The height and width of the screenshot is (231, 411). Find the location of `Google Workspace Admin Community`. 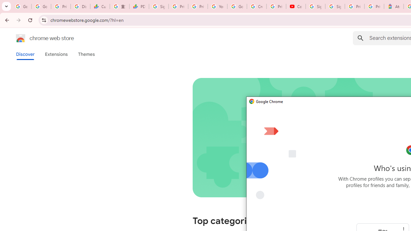

Google Workspace Admin Community is located at coordinates (22, 6).